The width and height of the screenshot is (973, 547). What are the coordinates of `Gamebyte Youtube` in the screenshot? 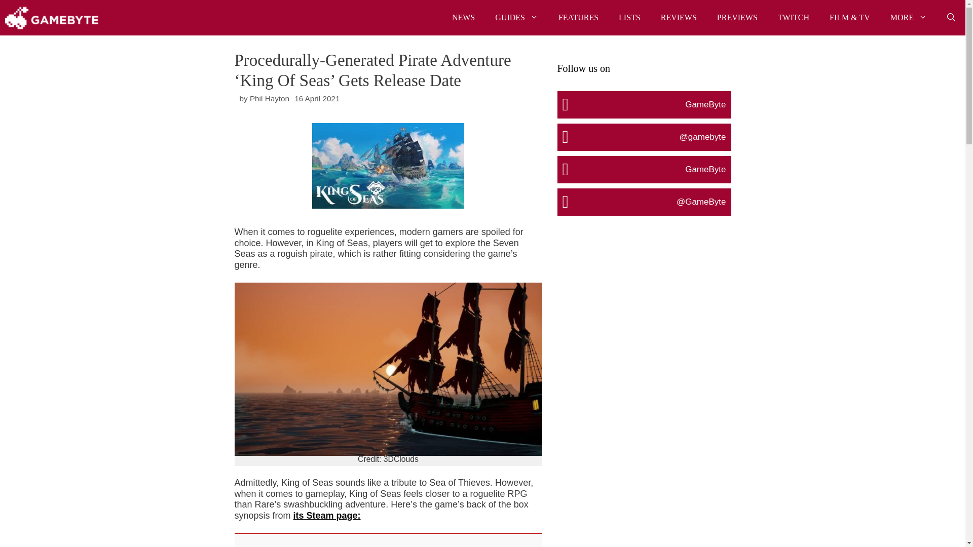 It's located at (644, 169).